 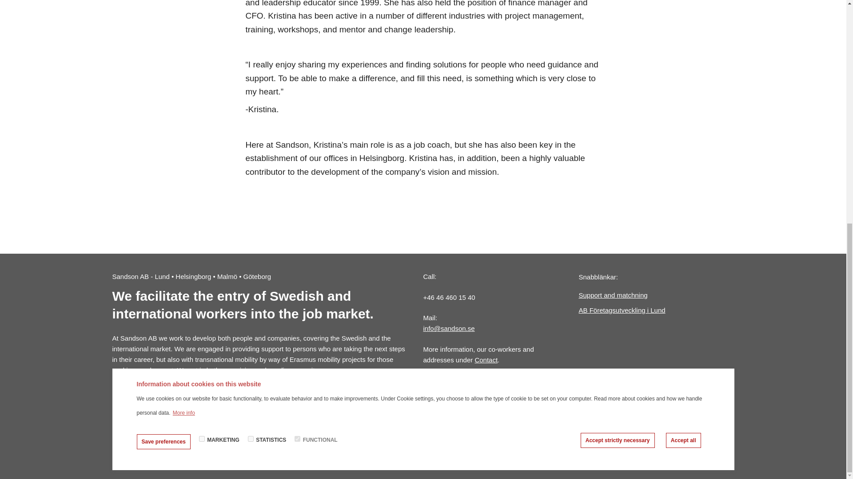 I want to click on Save preferences, so click(x=163, y=23).